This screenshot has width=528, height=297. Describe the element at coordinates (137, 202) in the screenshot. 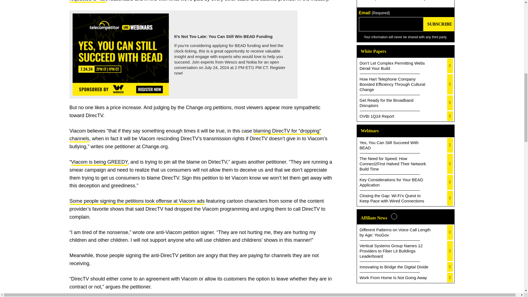

I see `Some people signing the petitions took offense at Viacom ads` at that location.